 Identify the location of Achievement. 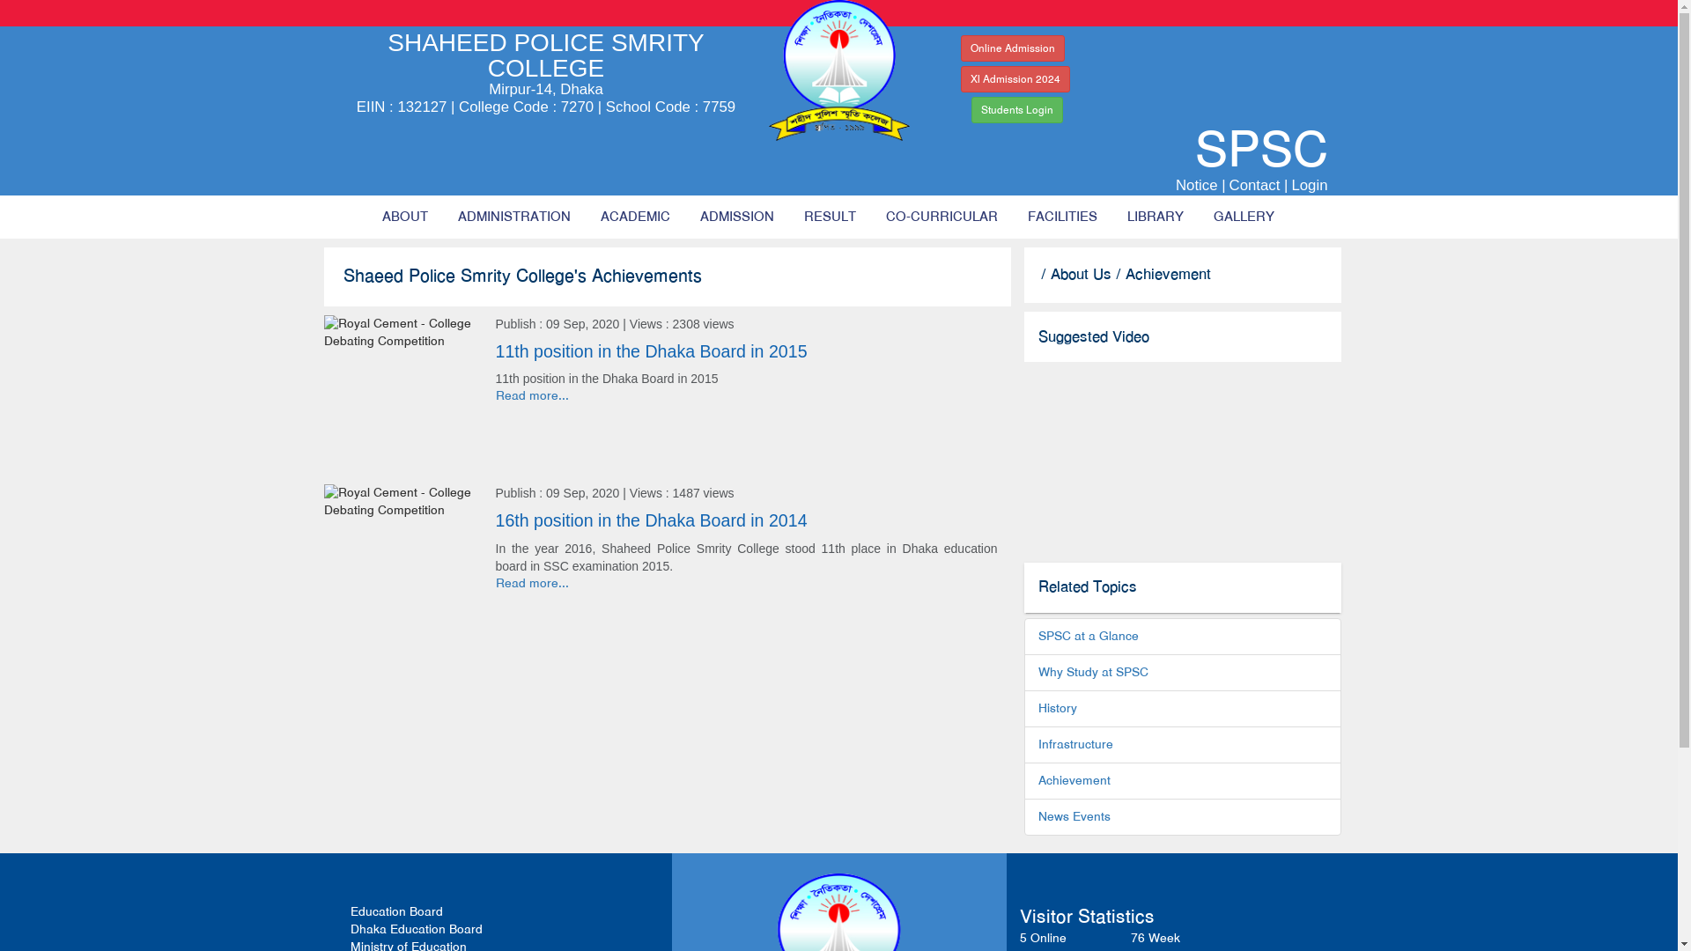
(1074, 780).